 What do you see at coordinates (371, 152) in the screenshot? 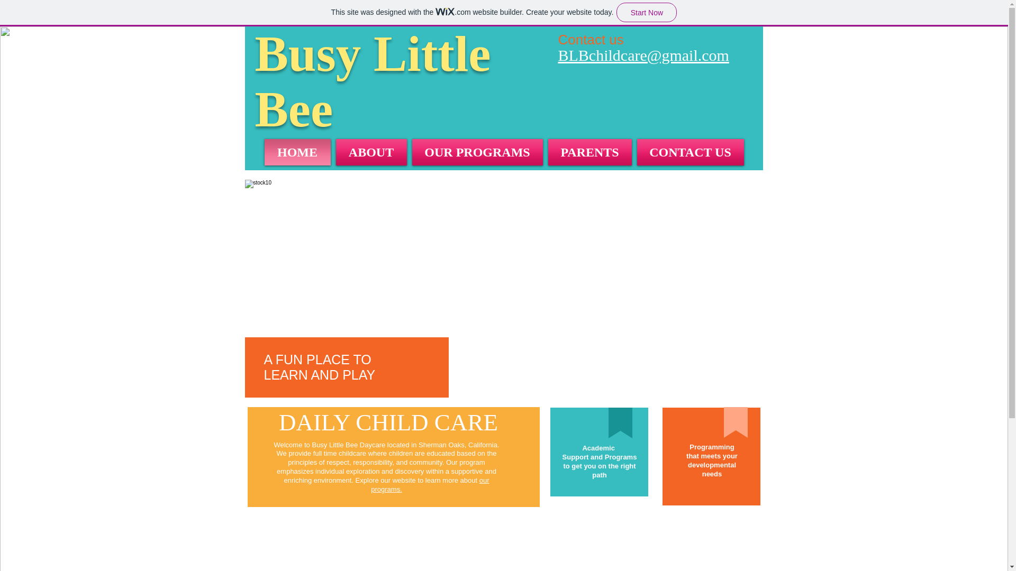
I see `ABOUT` at bounding box center [371, 152].